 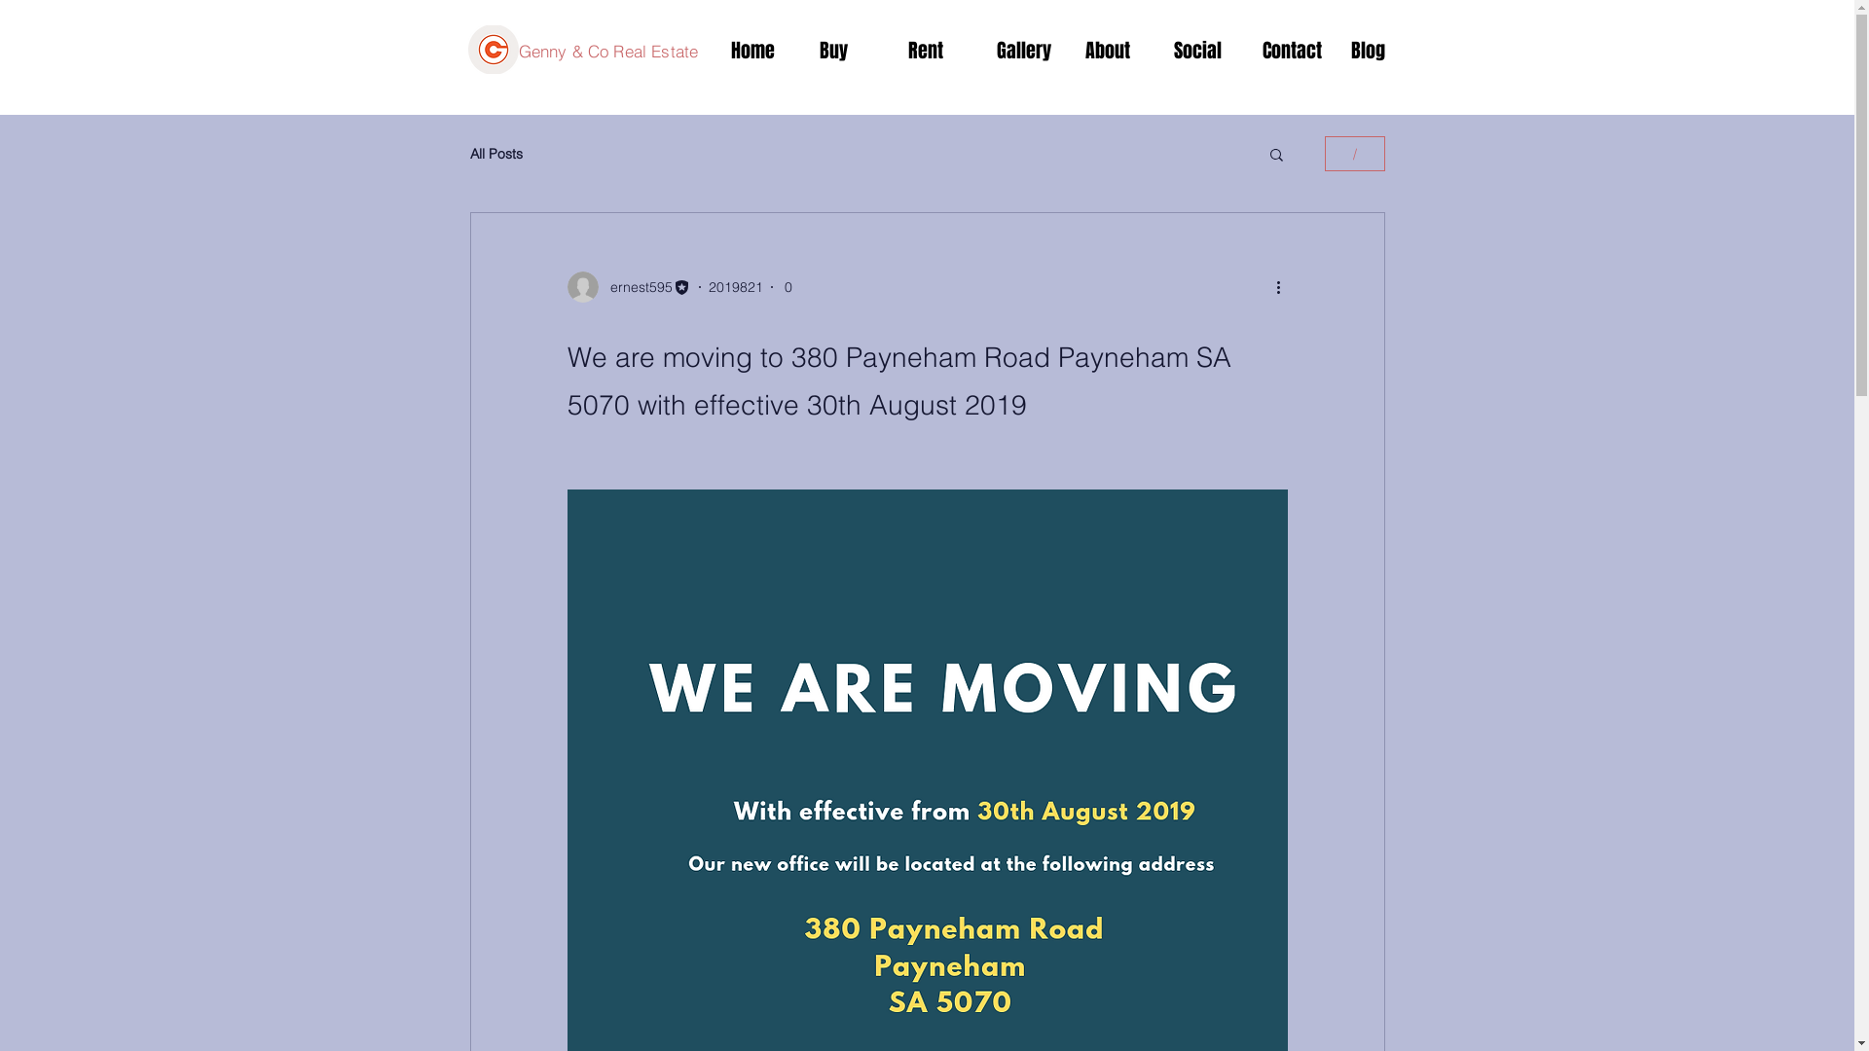 What do you see at coordinates (938, 51) in the screenshot?
I see `Rent` at bounding box center [938, 51].